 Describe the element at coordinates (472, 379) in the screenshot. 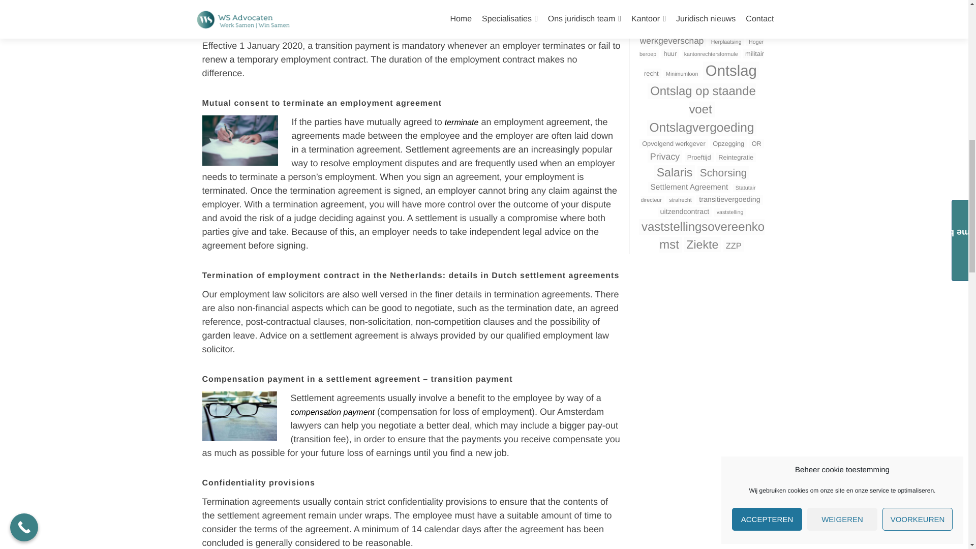

I see `transition payment` at that location.